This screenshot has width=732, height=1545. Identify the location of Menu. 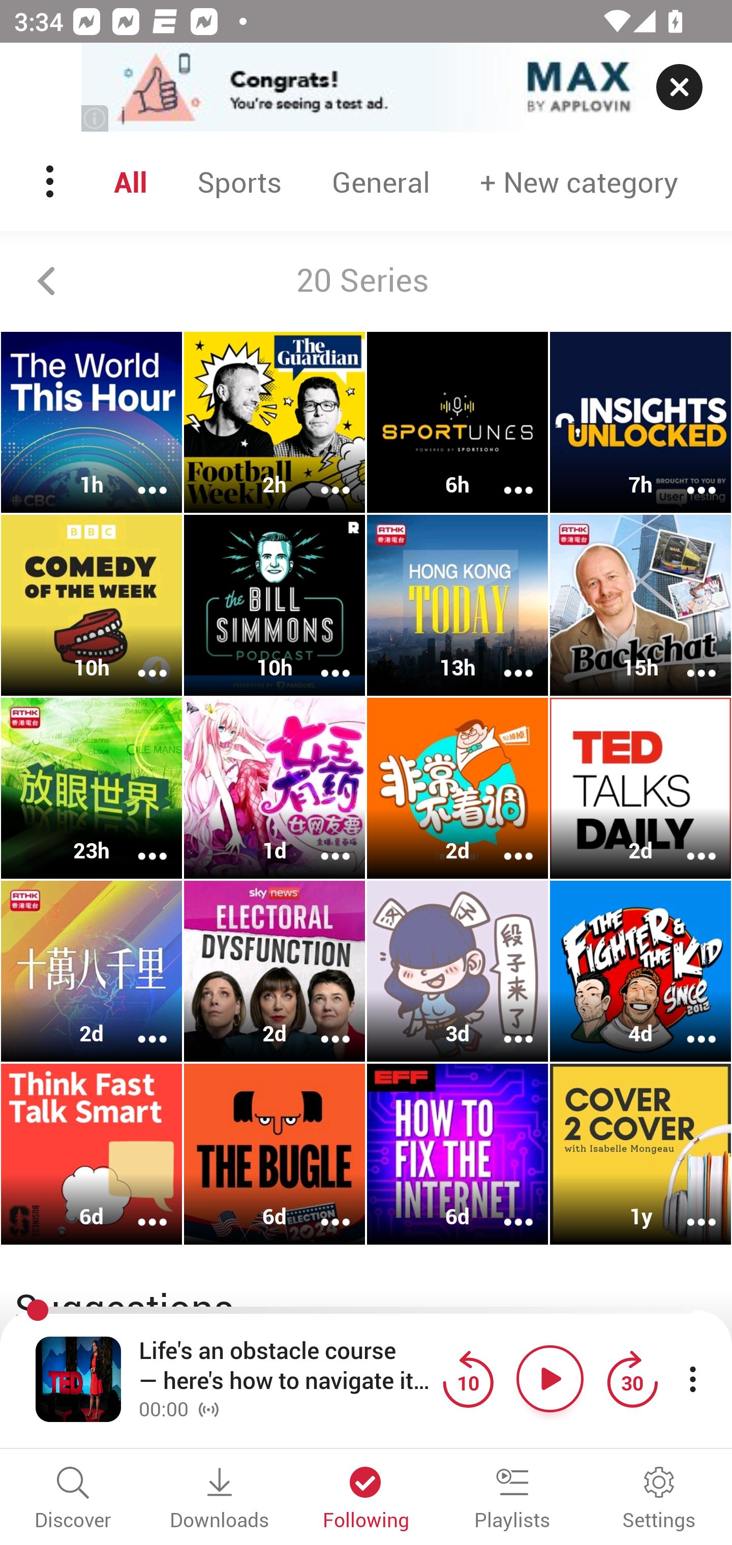
(51, 181).